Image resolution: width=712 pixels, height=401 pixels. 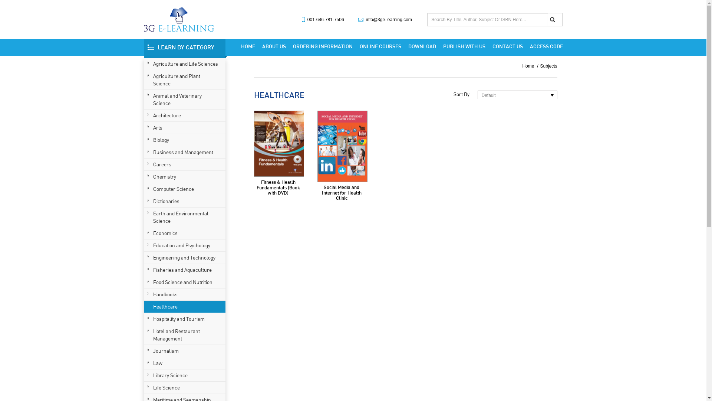 What do you see at coordinates (185, 307) in the screenshot?
I see `Healthcare` at bounding box center [185, 307].